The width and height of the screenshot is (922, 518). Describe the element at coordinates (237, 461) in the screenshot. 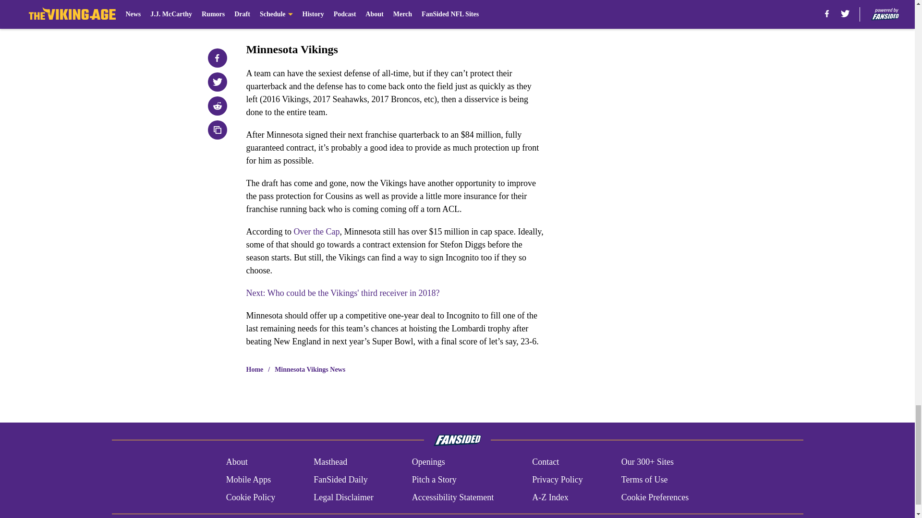

I see `About` at that location.